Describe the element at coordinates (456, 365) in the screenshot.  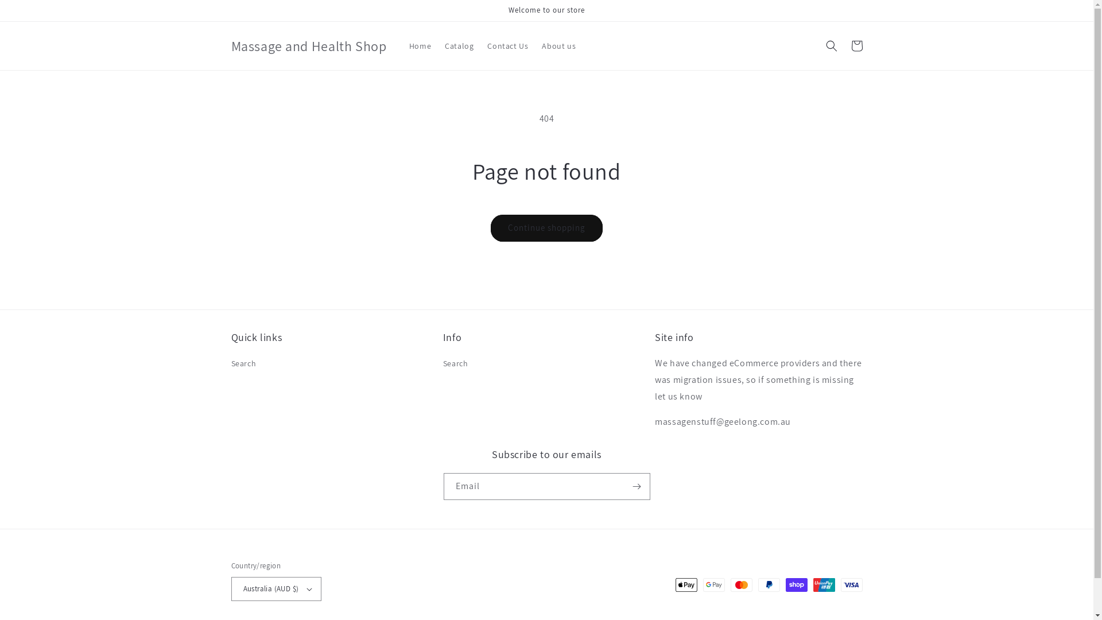
I see `Search` at that location.